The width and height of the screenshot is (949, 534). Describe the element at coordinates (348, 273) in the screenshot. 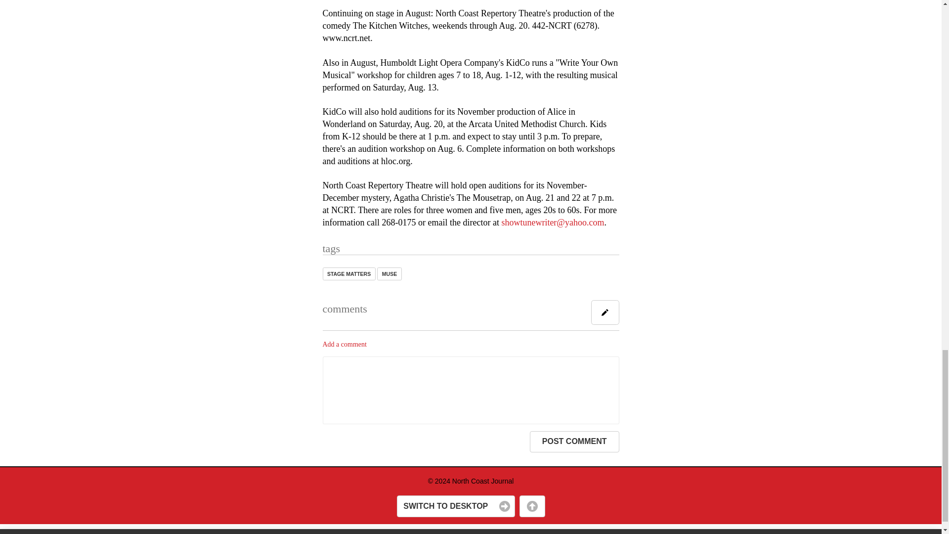

I see `STAGE MATTERS` at that location.